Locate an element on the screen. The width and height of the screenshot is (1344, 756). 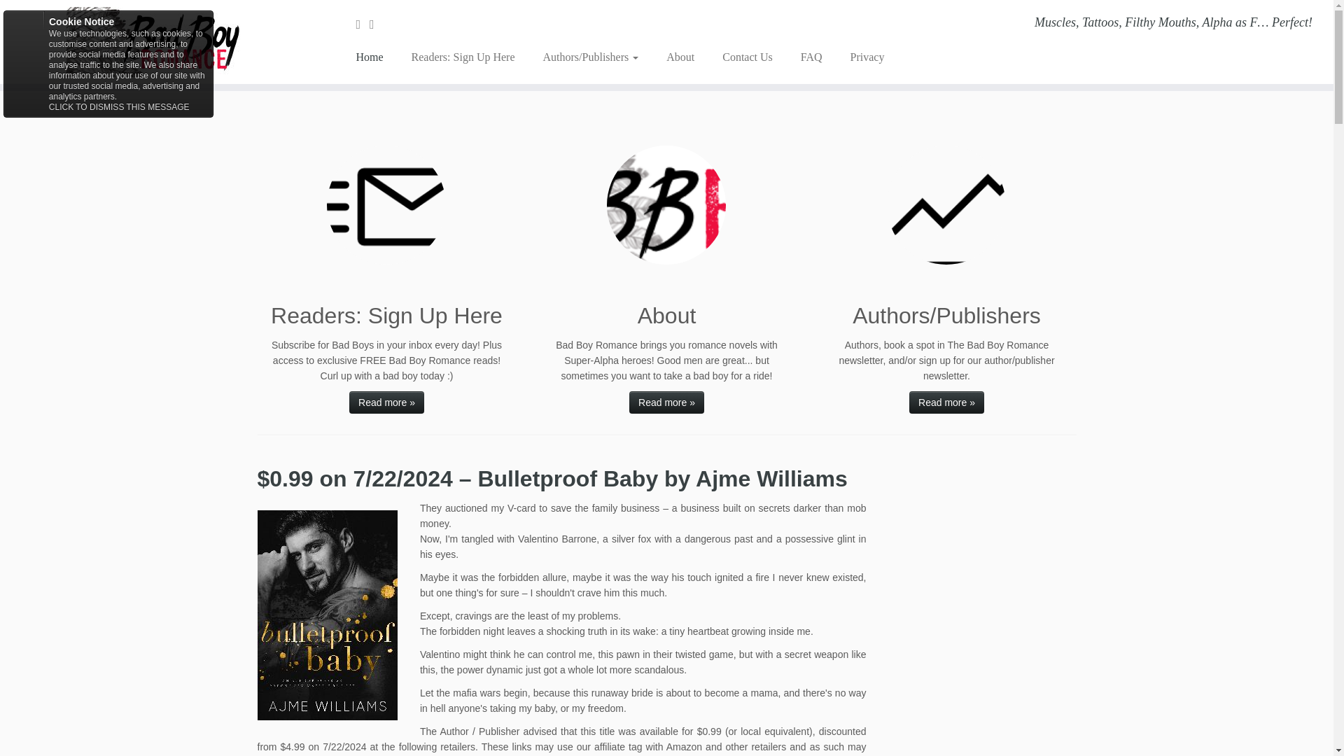
Privacy is located at coordinates (860, 57).